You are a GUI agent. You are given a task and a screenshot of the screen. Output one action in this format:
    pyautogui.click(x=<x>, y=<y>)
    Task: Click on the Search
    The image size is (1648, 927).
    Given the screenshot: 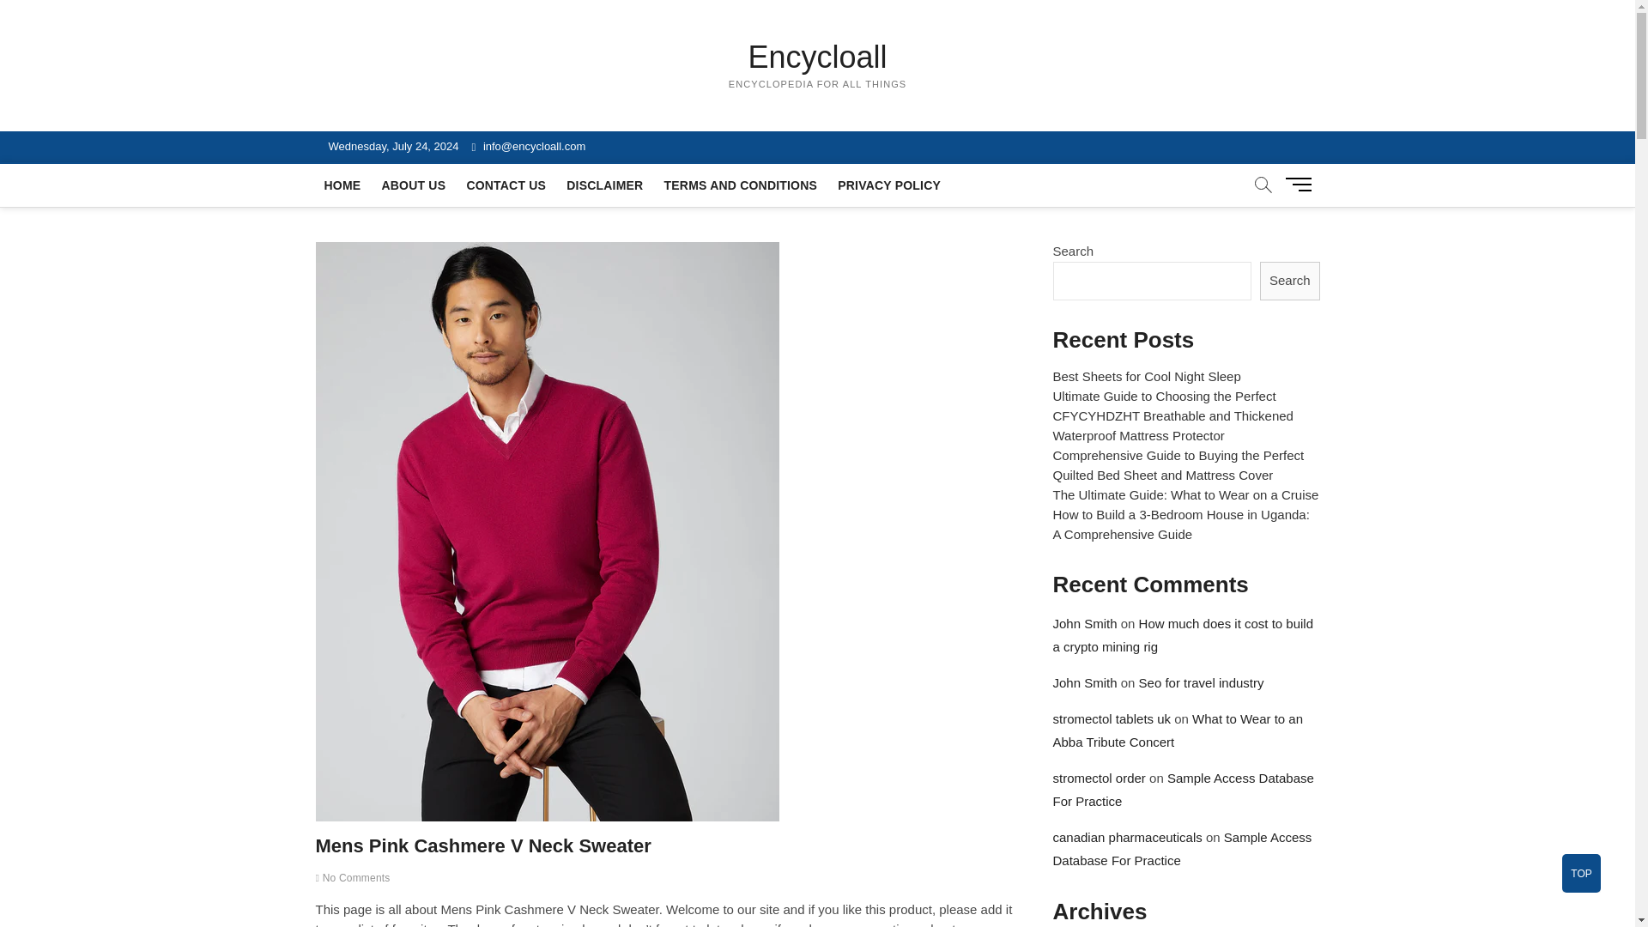 What is the action you would take?
    pyautogui.click(x=1289, y=280)
    